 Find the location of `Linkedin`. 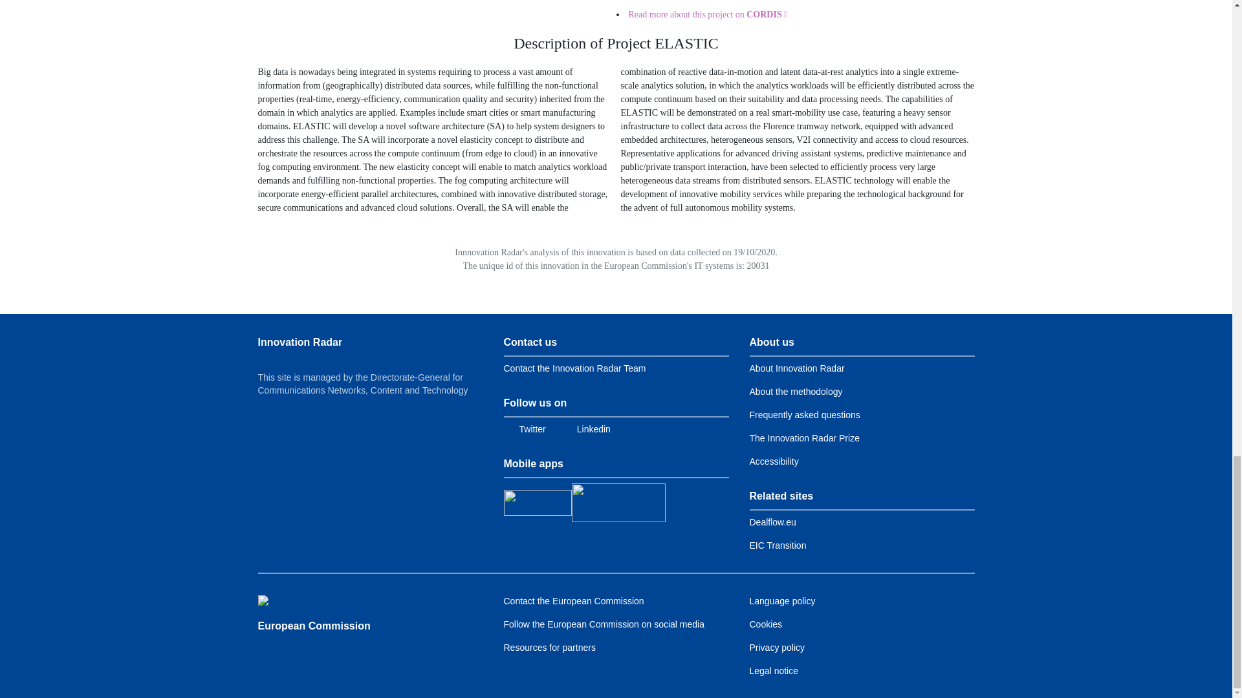

Linkedin is located at coordinates (586, 429).